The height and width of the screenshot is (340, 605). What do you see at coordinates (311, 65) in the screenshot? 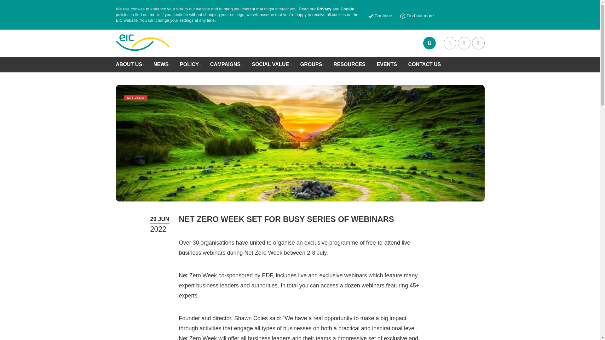
I see `GROUPS` at bounding box center [311, 65].